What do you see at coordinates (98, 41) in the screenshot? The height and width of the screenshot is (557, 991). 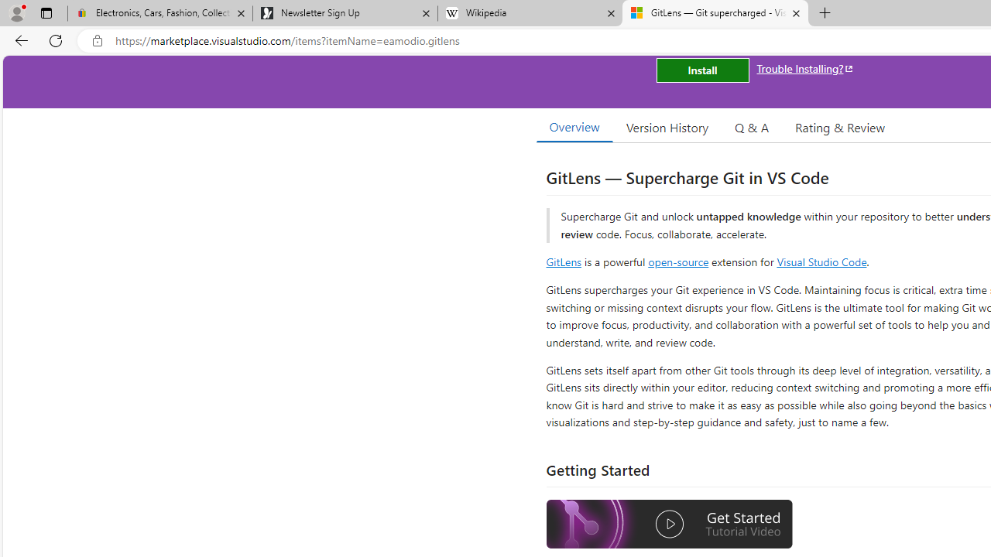 I see `View site information` at bounding box center [98, 41].